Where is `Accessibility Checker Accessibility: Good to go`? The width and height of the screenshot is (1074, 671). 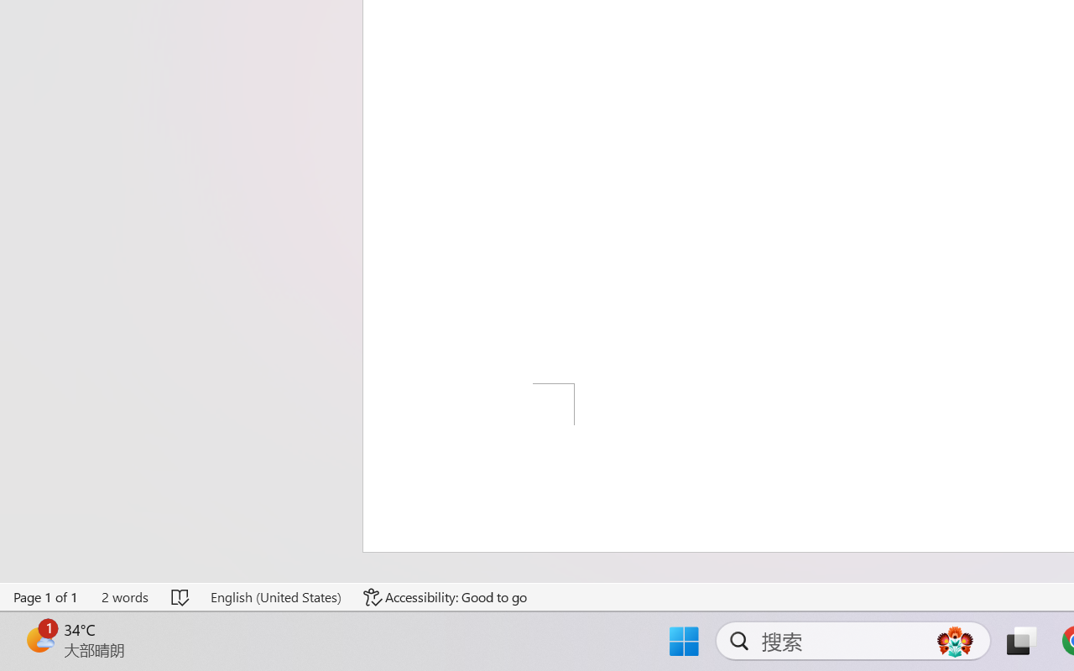 Accessibility Checker Accessibility: Good to go is located at coordinates (446, 597).